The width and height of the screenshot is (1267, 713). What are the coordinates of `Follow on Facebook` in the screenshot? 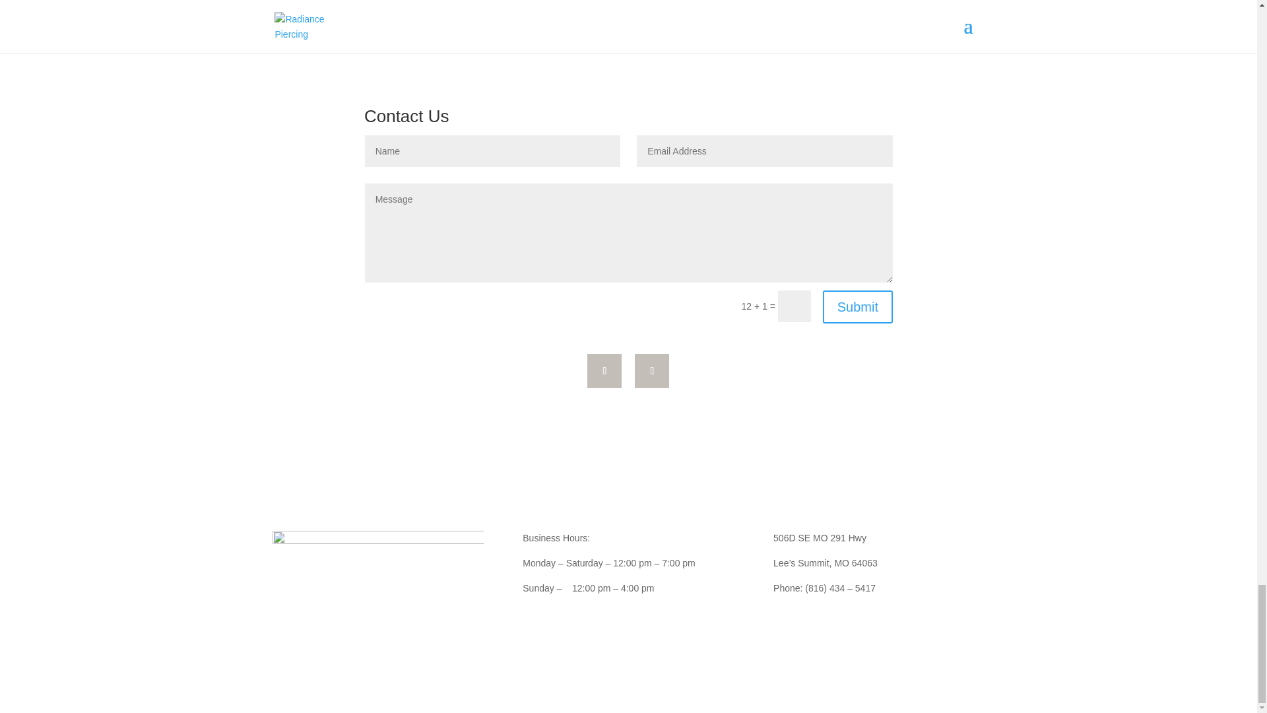 It's located at (604, 370).